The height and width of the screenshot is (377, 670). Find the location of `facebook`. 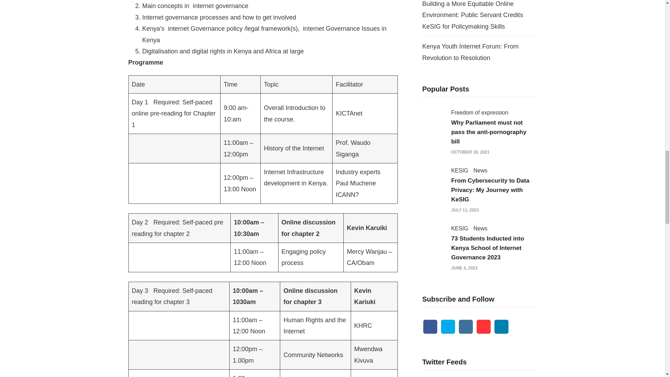

facebook is located at coordinates (430, 326).